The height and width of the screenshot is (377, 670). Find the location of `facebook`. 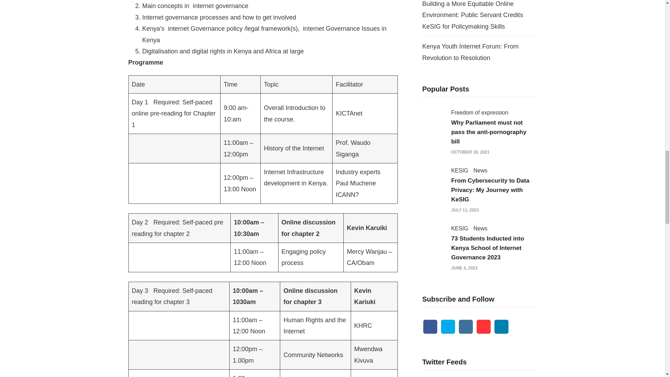

facebook is located at coordinates (430, 326).